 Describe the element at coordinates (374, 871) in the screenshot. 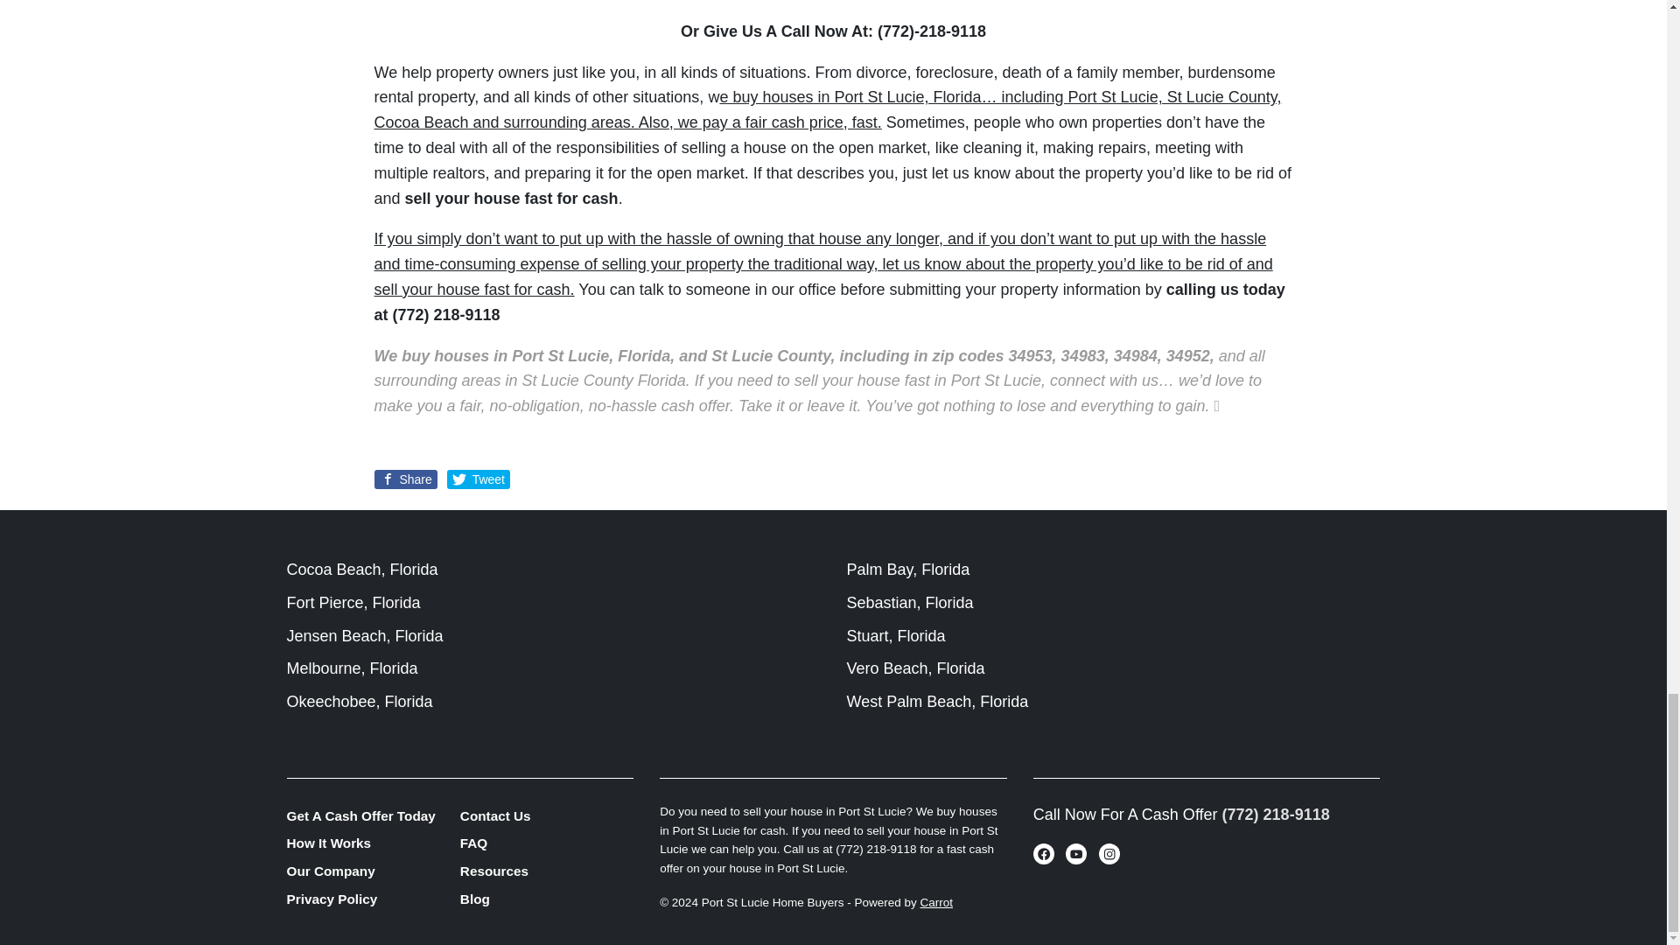

I see `Our Company` at that location.